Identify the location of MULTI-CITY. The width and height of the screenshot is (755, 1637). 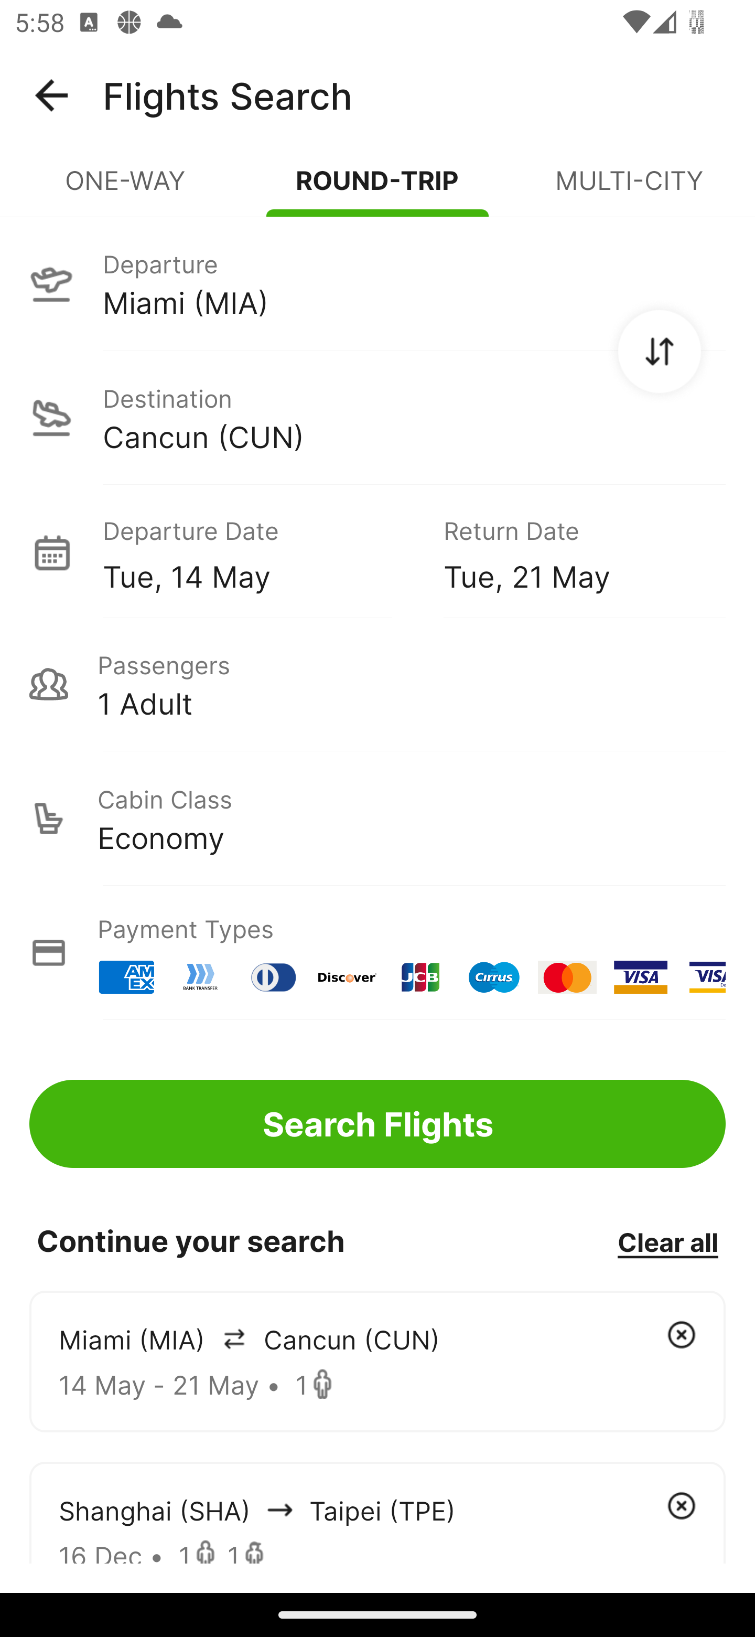
(629, 189).